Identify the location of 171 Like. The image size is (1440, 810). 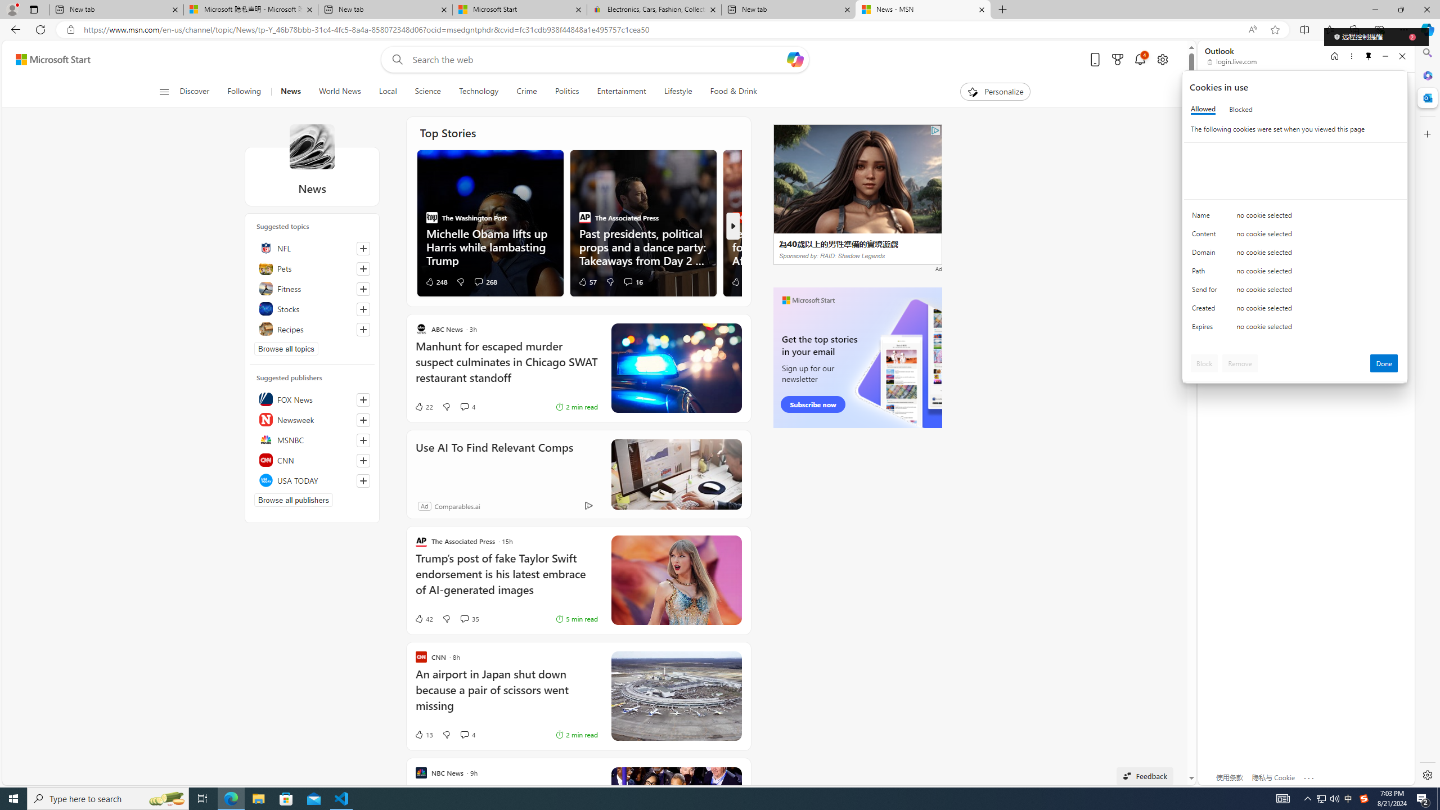
(741, 281).